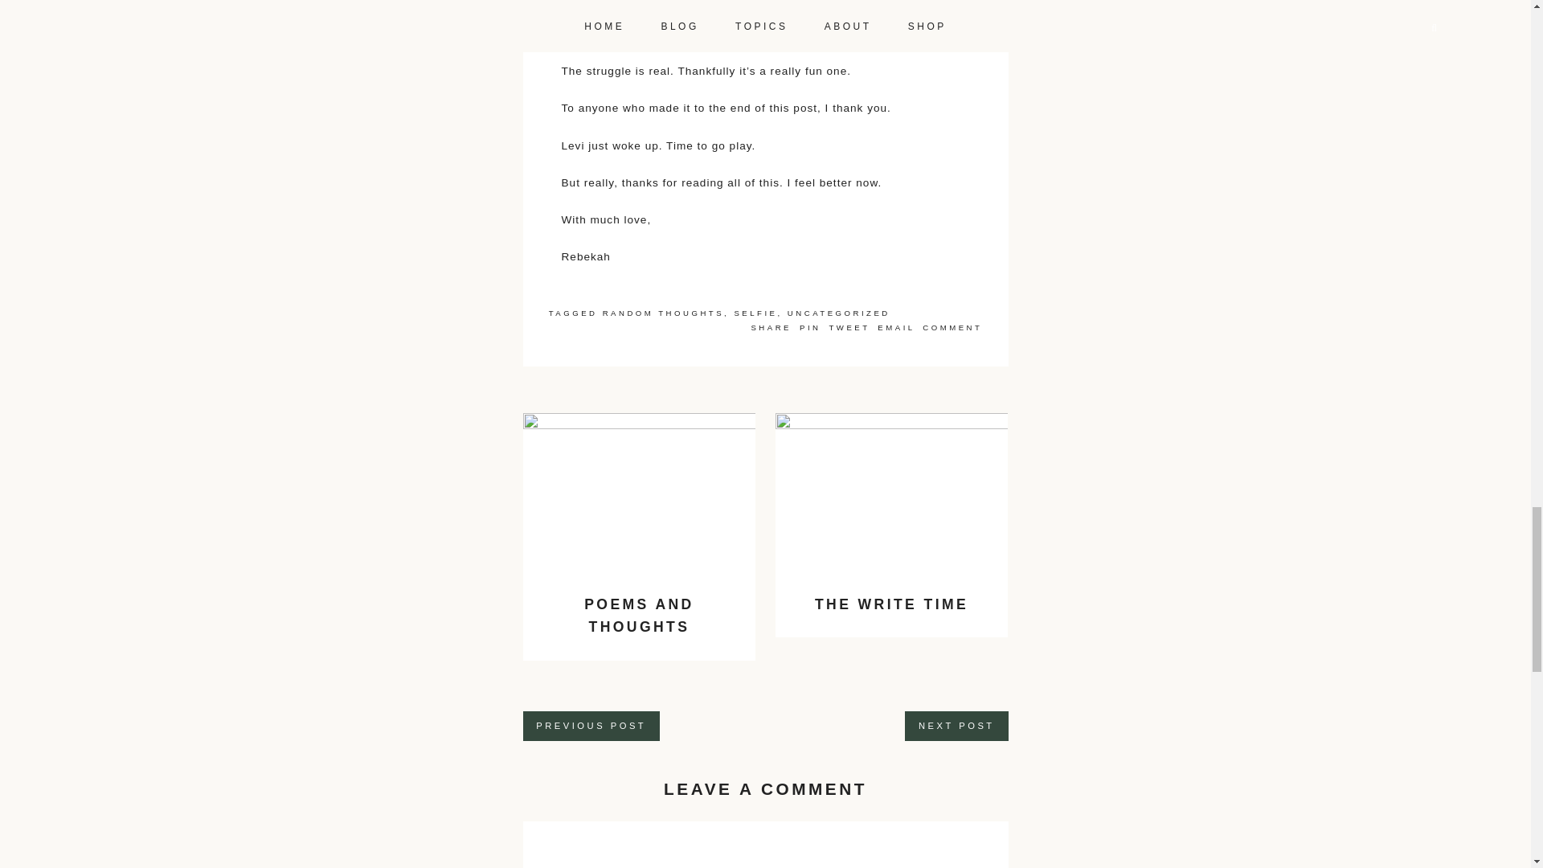  What do you see at coordinates (755, 313) in the screenshot?
I see `SELFIE` at bounding box center [755, 313].